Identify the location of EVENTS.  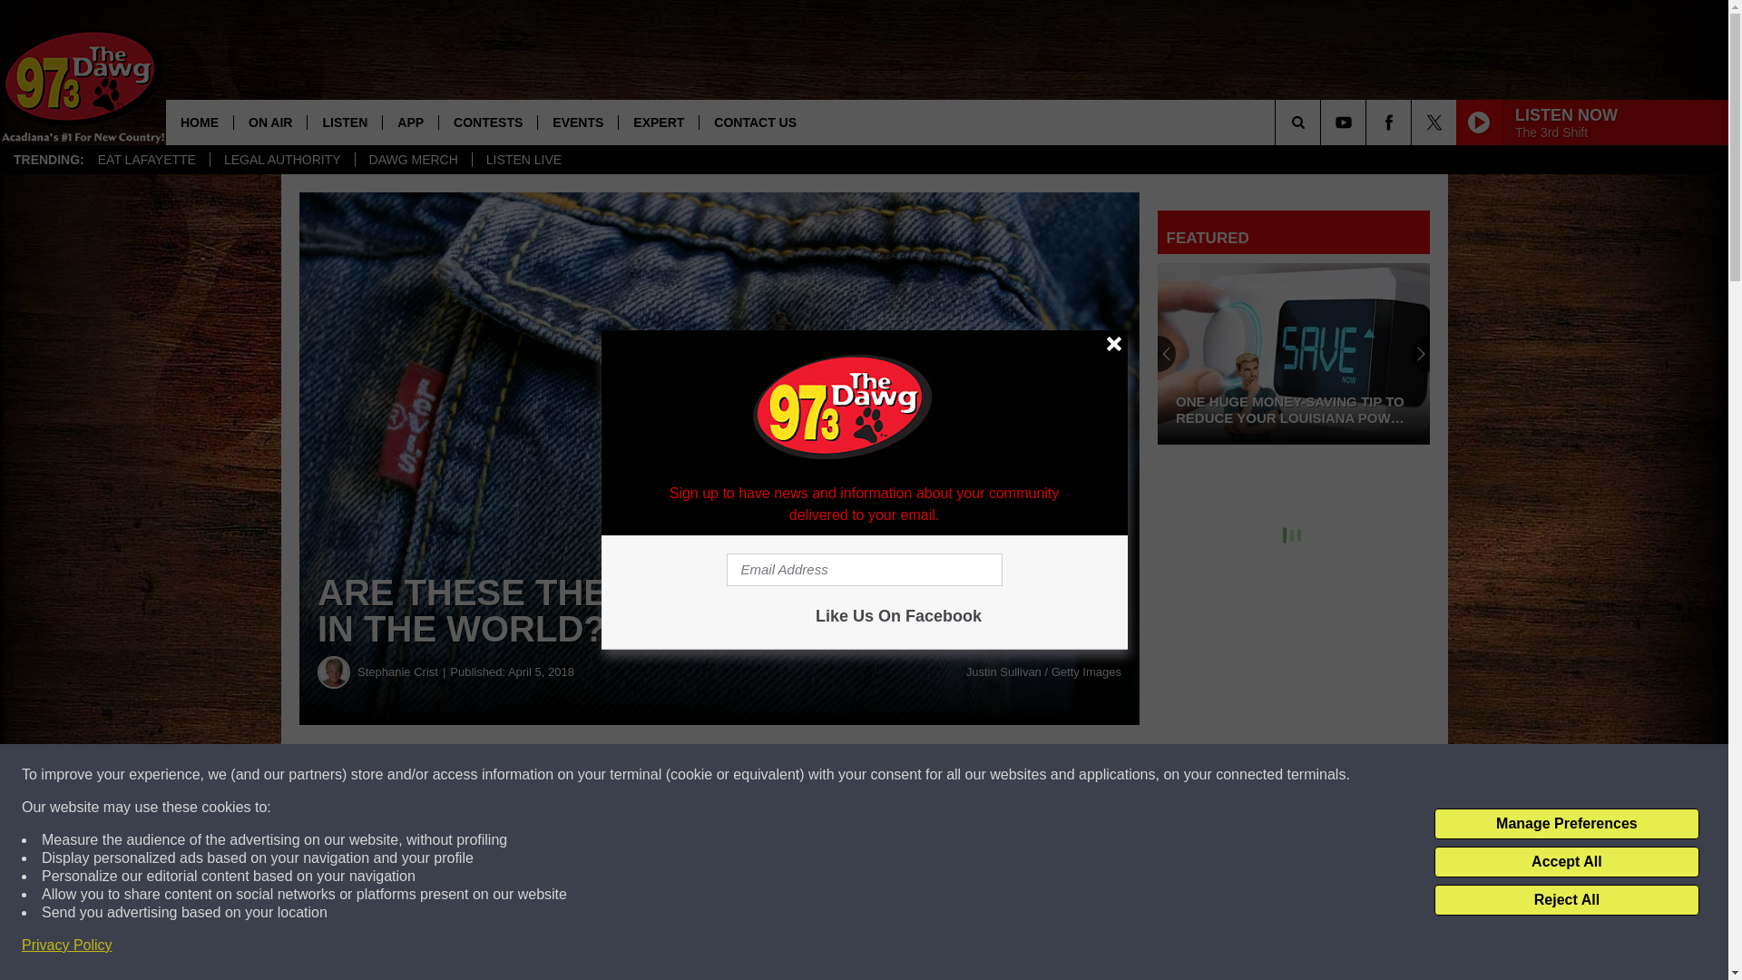
(577, 122).